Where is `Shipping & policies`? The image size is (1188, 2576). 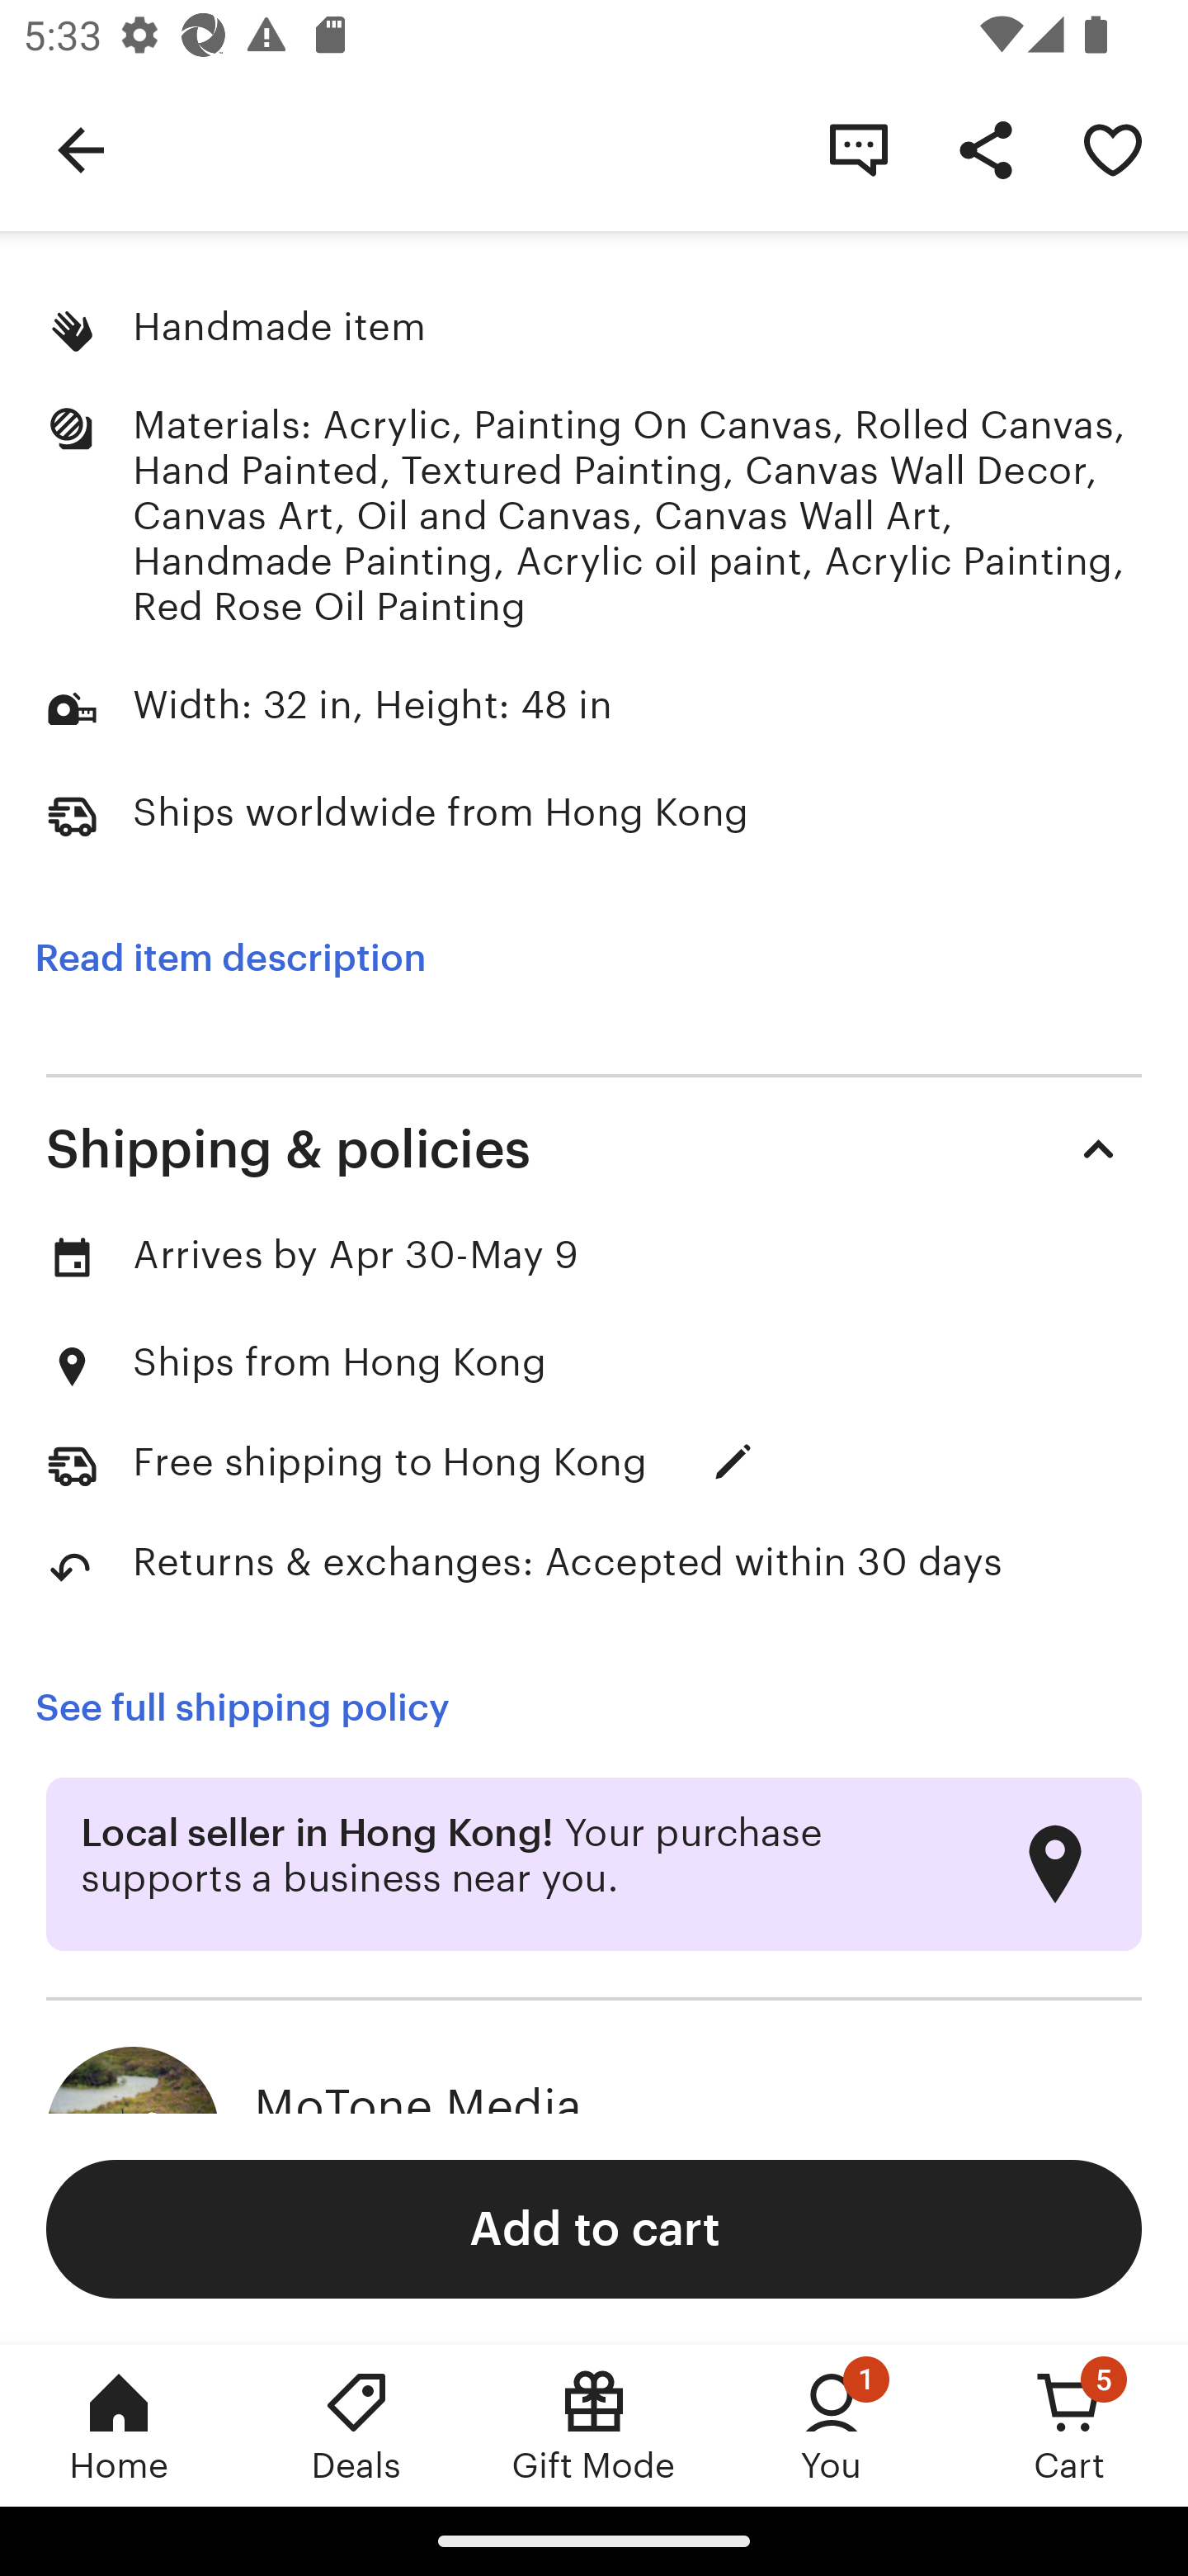 Shipping & policies is located at coordinates (594, 1149).